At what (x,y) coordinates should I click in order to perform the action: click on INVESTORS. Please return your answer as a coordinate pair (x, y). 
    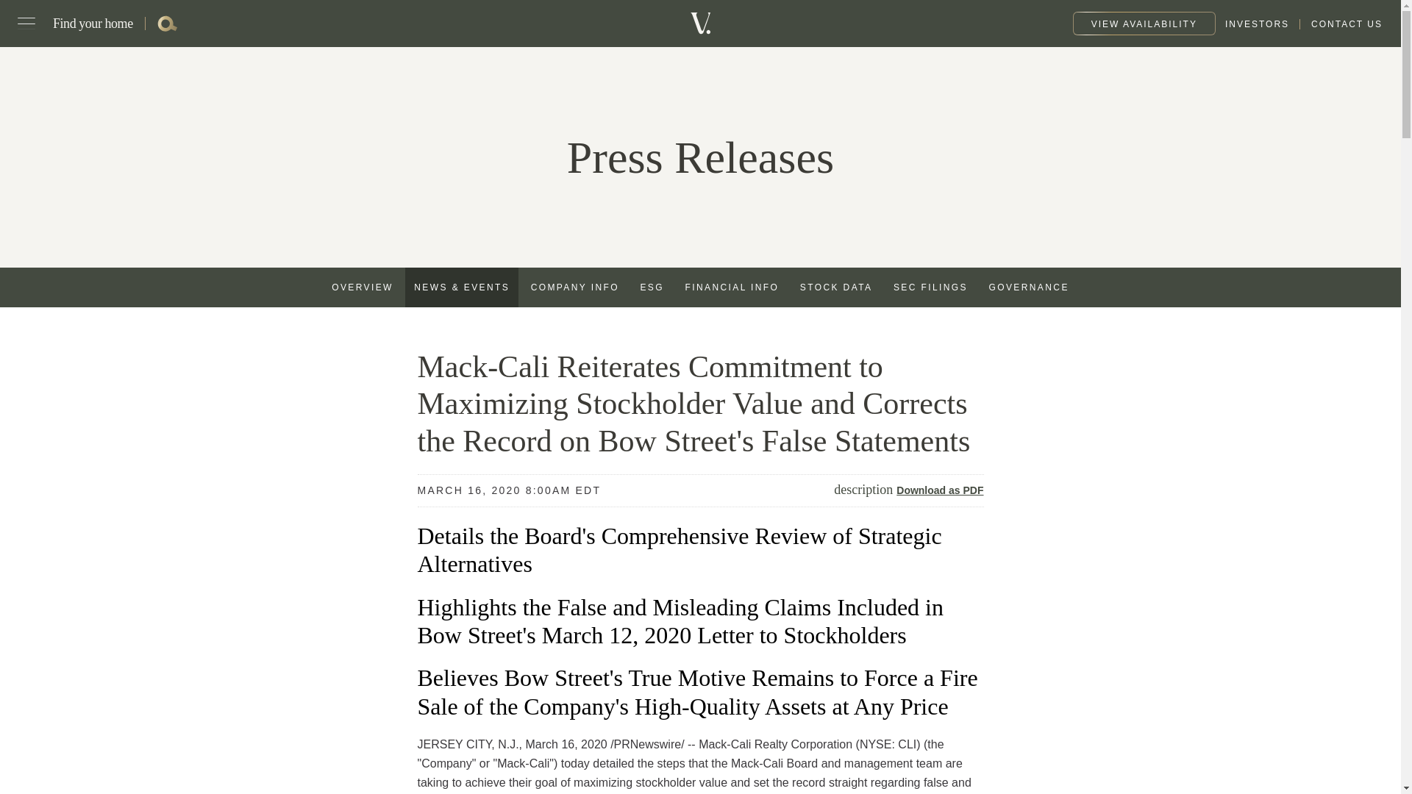
    Looking at the image, I should click on (1257, 24).